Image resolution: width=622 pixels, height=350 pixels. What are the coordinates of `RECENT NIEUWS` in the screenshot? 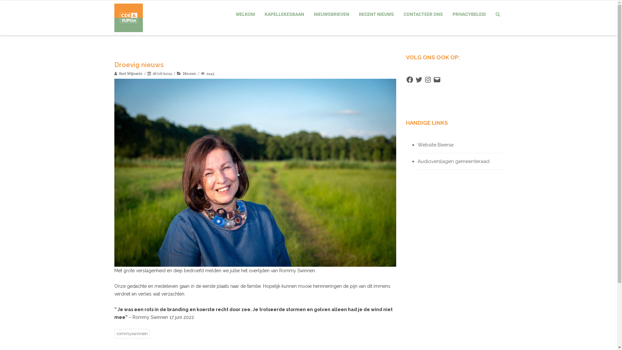 It's located at (376, 14).